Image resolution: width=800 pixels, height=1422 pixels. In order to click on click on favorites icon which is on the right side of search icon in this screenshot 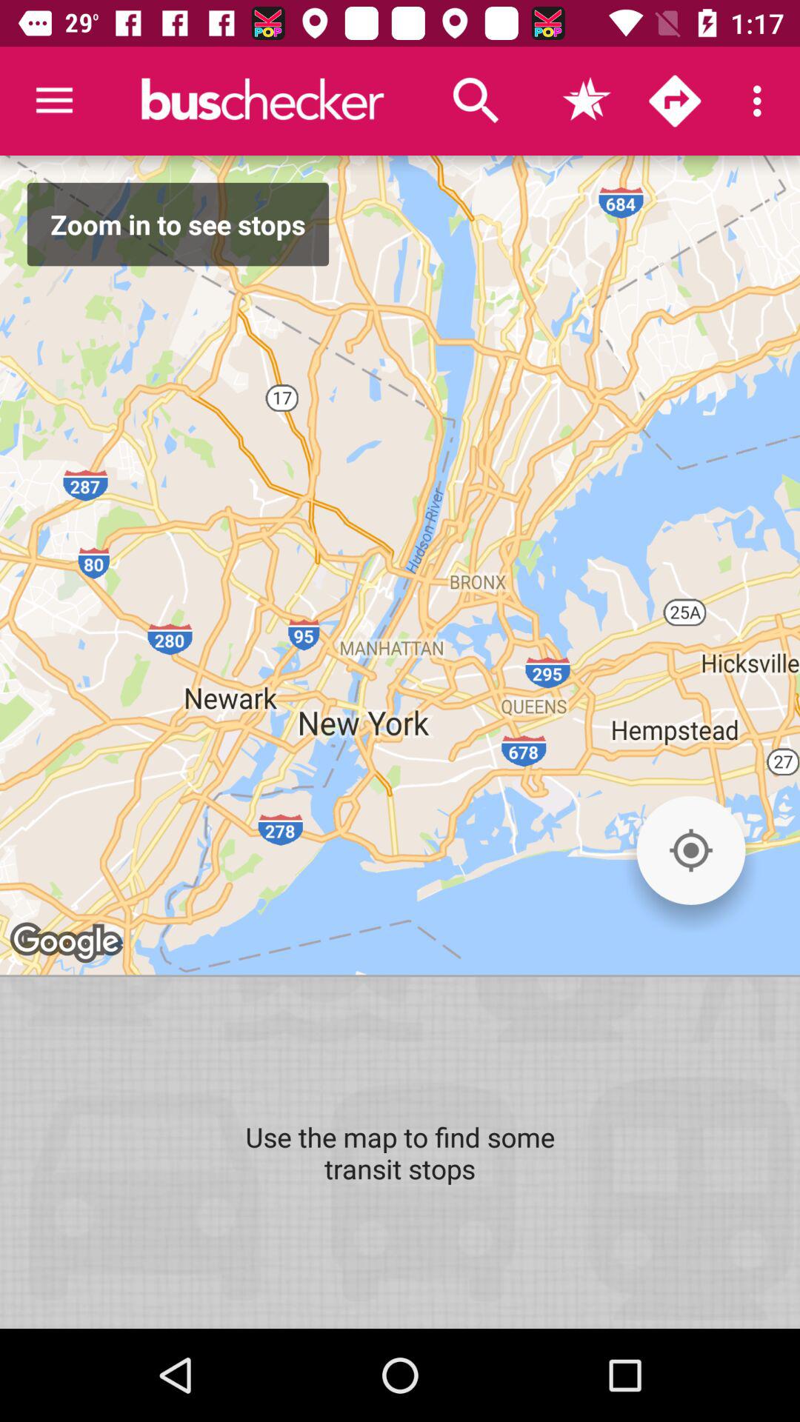, I will do `click(585, 101)`.